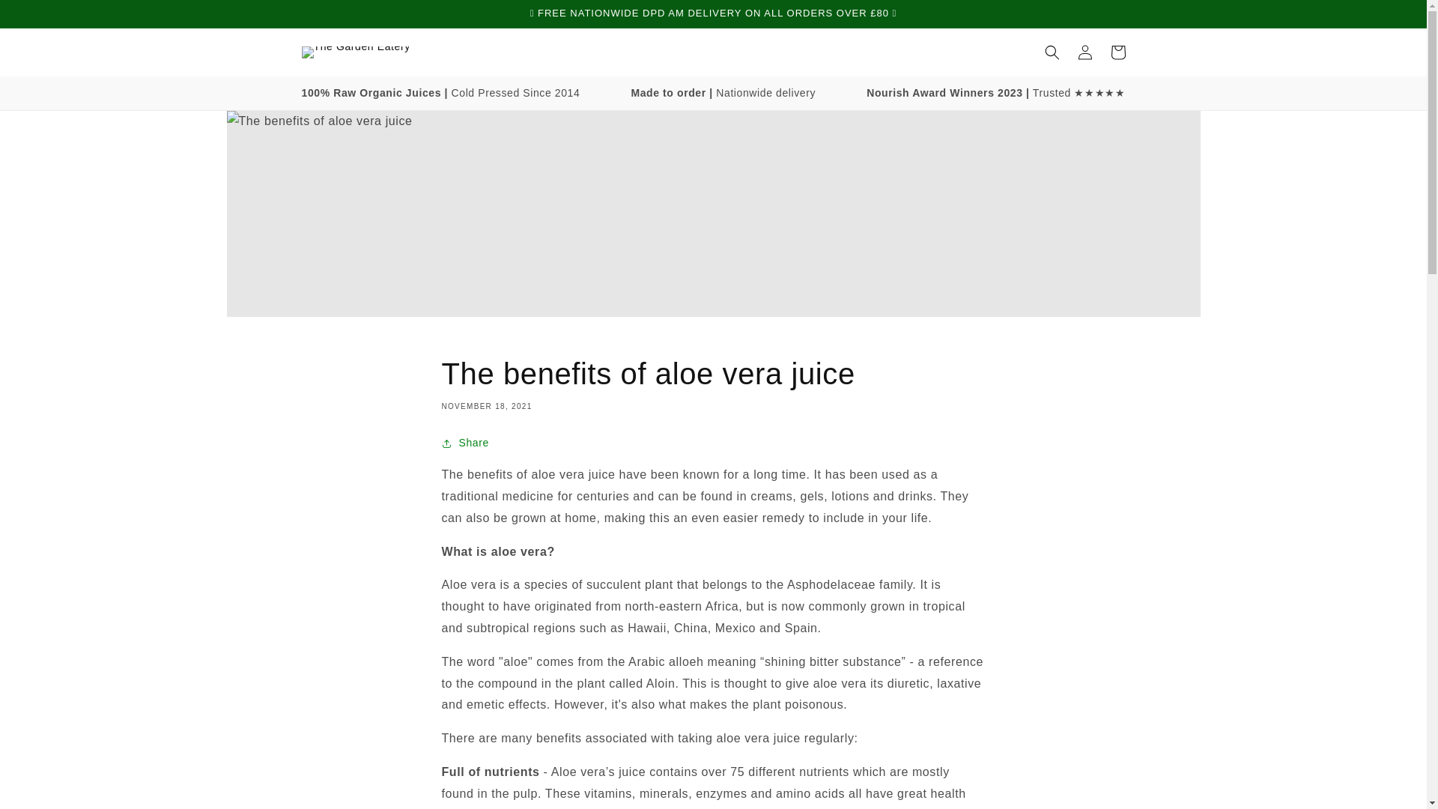 The height and width of the screenshot is (809, 1438). What do you see at coordinates (1117, 52) in the screenshot?
I see `Cart` at bounding box center [1117, 52].